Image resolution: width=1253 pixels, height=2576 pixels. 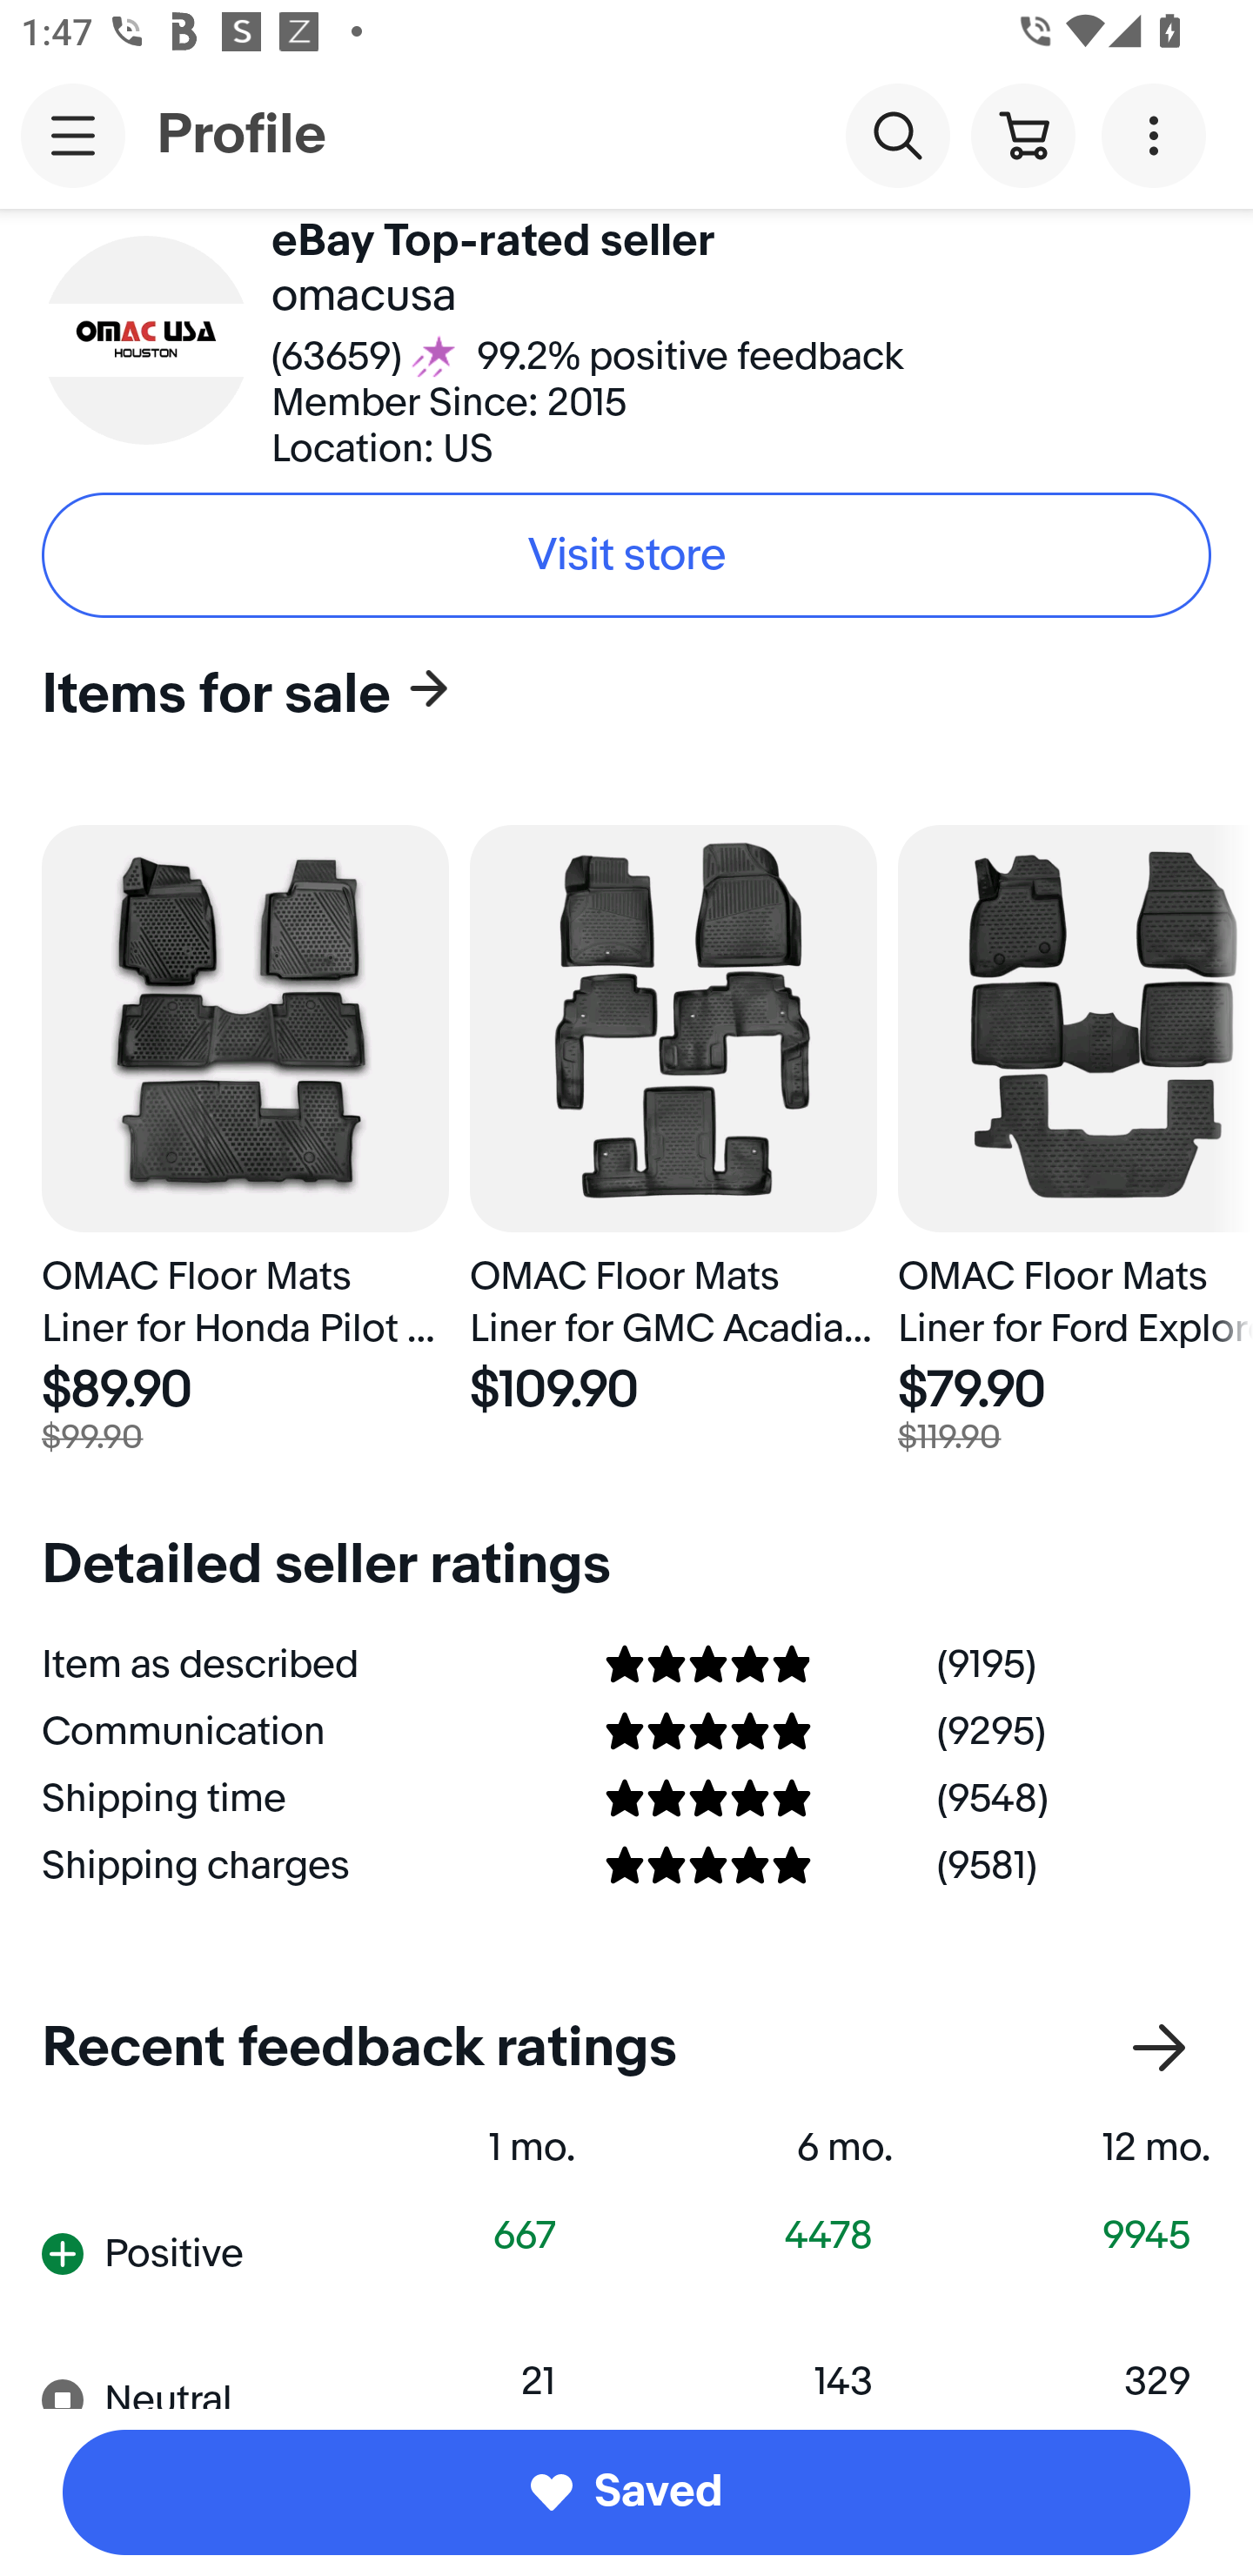 I want to click on More options, so click(x=1159, y=134).